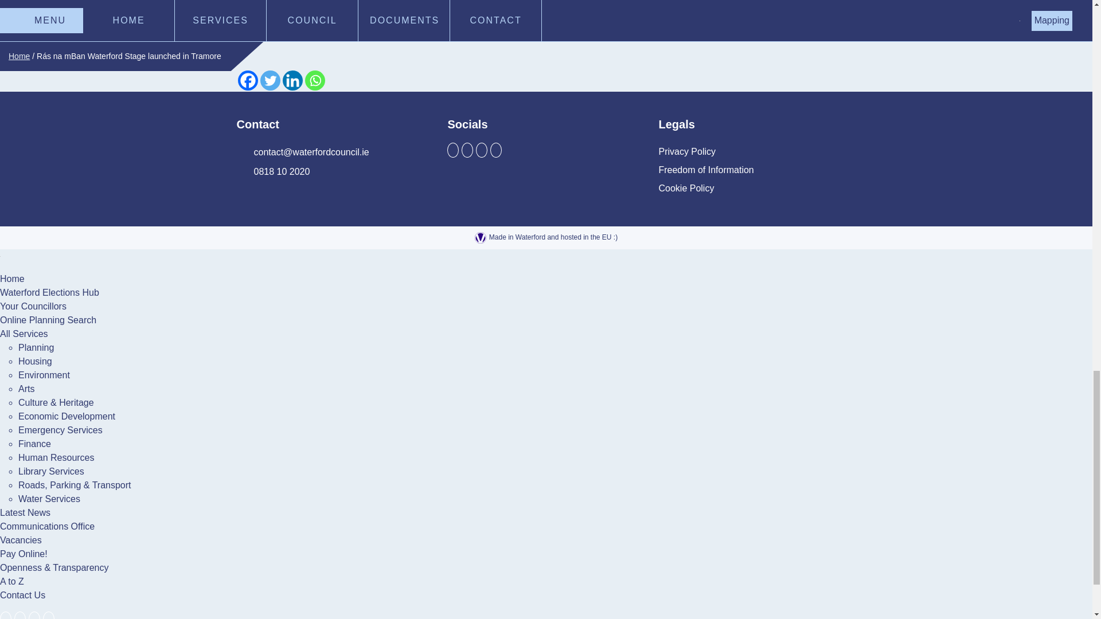 This screenshot has width=1101, height=619. Describe the element at coordinates (314, 80) in the screenshot. I see `Whatsapp` at that location.